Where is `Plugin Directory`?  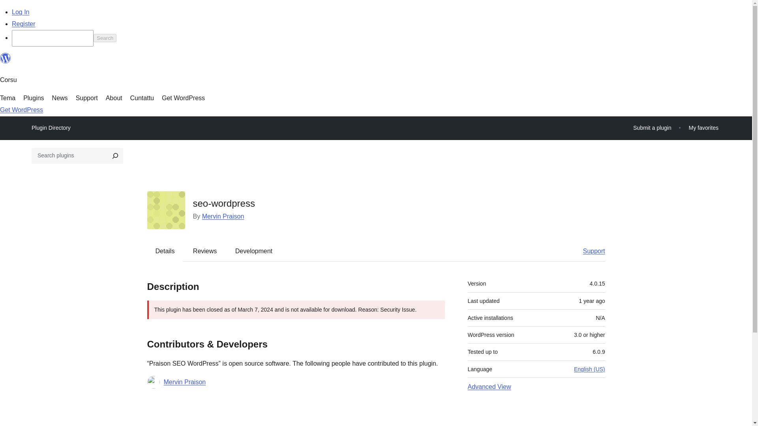 Plugin Directory is located at coordinates (51, 128).